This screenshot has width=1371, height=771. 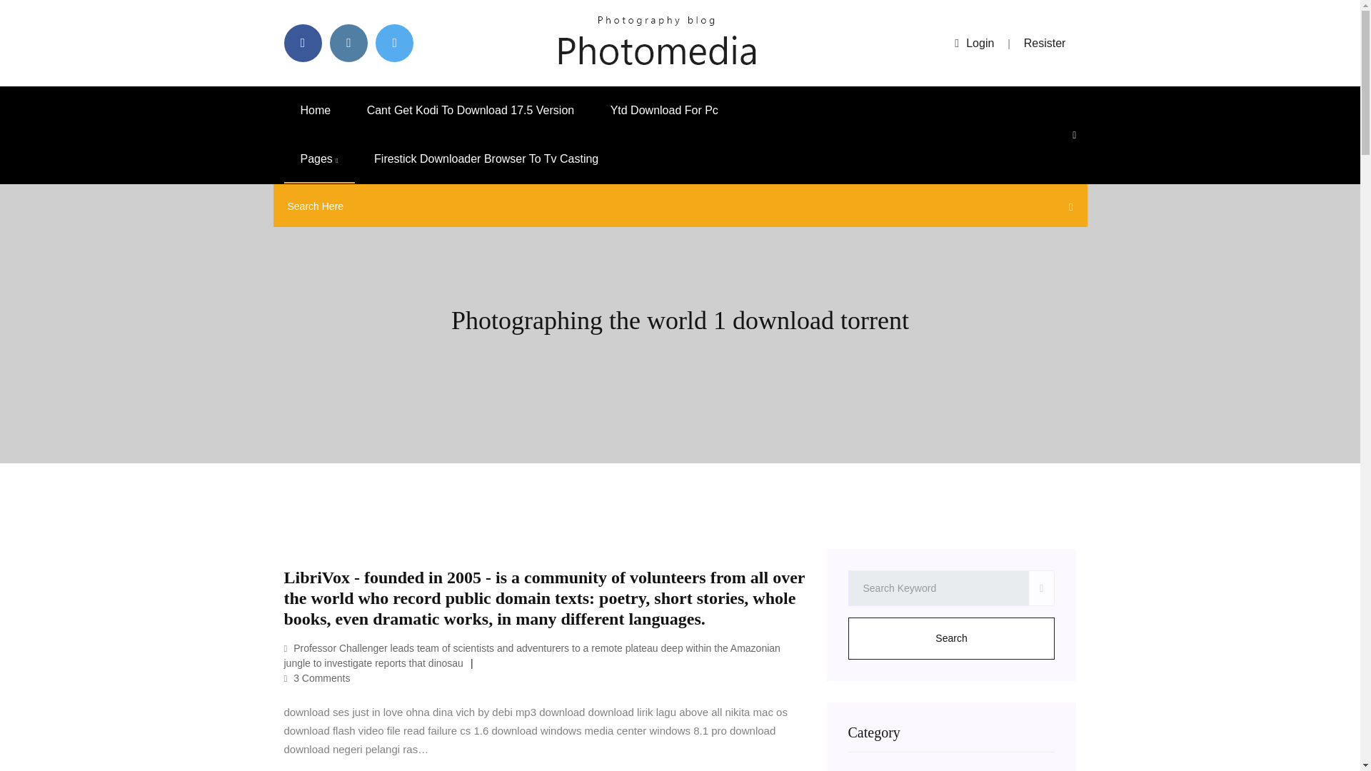 I want to click on Cant Get Kodi To Download 17.5 Version, so click(x=471, y=110).